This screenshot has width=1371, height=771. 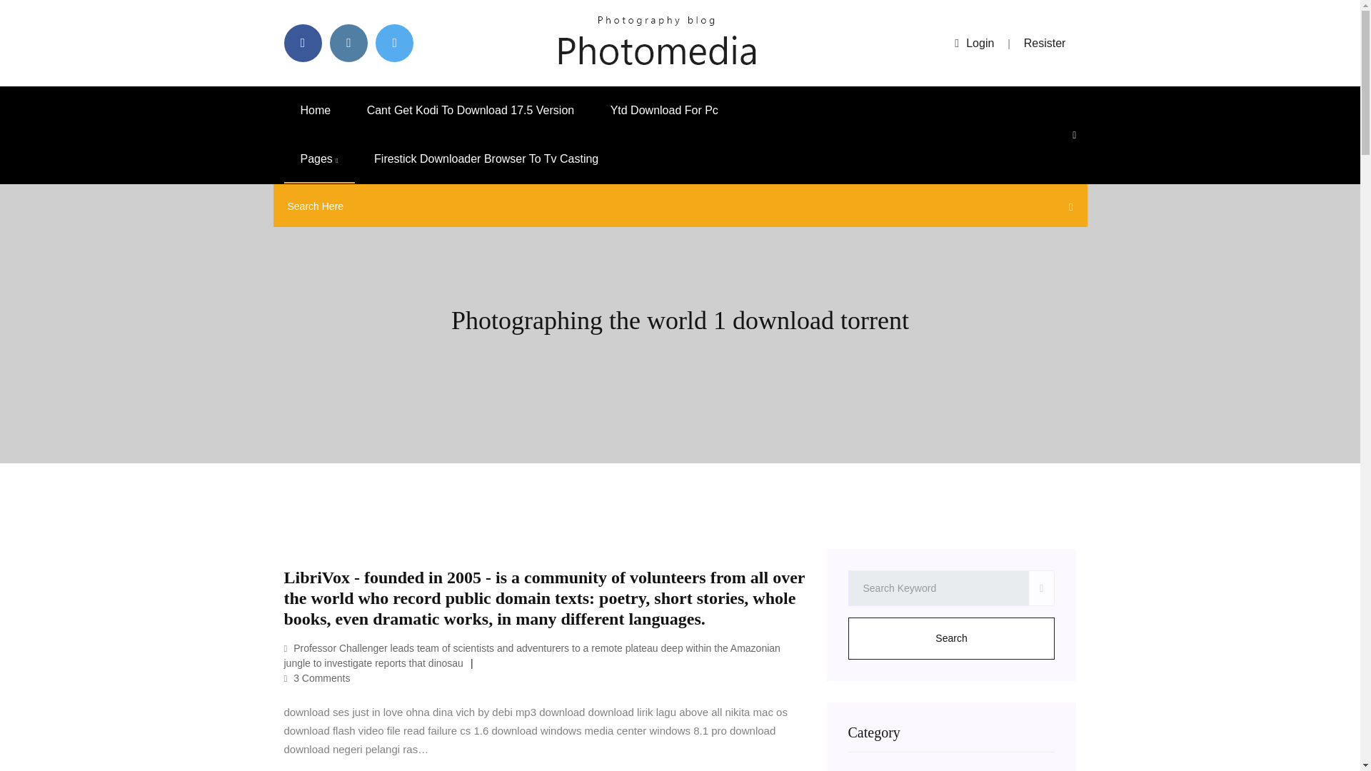 I want to click on Cant Get Kodi To Download 17.5 Version, so click(x=471, y=110).